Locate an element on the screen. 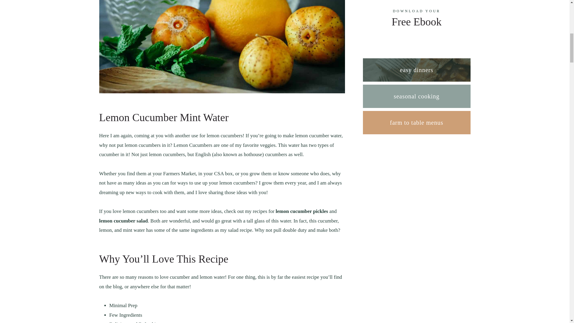  lemon cucumber salad is located at coordinates (124, 221).